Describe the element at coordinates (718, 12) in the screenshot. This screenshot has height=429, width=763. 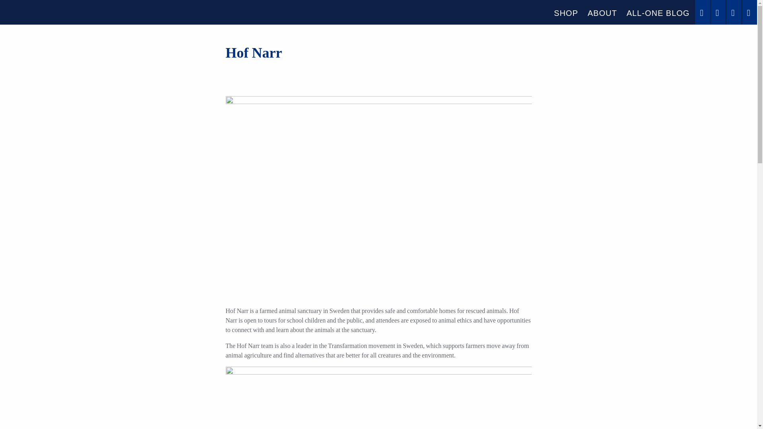
I see `CART` at that location.